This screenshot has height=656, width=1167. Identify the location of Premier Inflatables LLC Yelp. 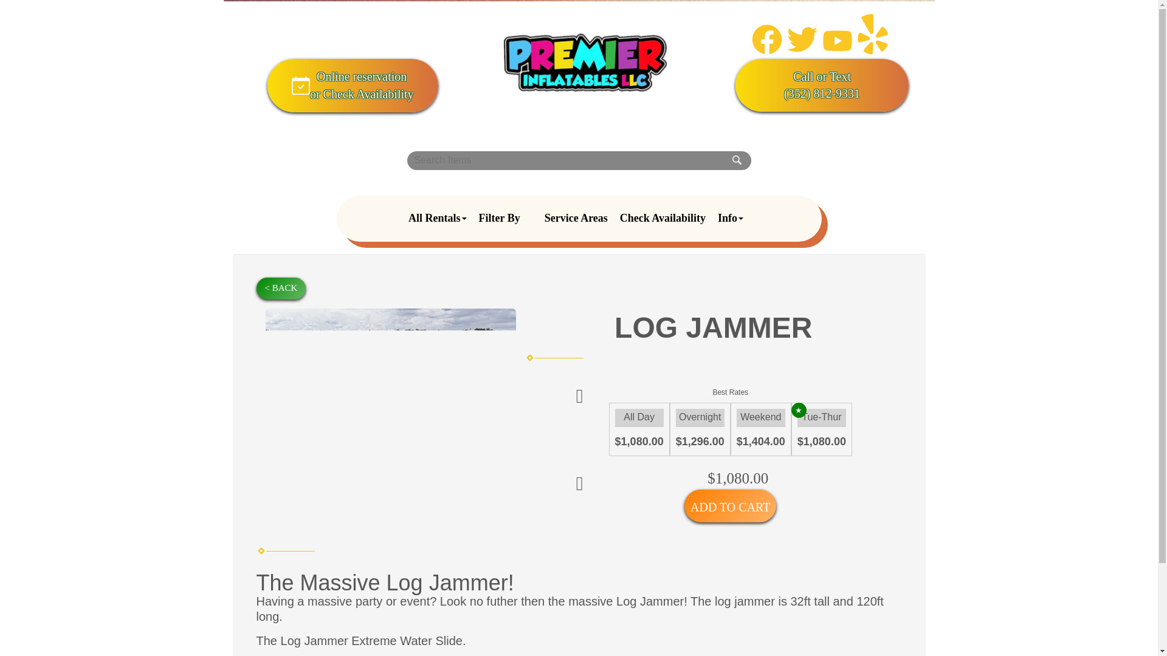
(438, 218).